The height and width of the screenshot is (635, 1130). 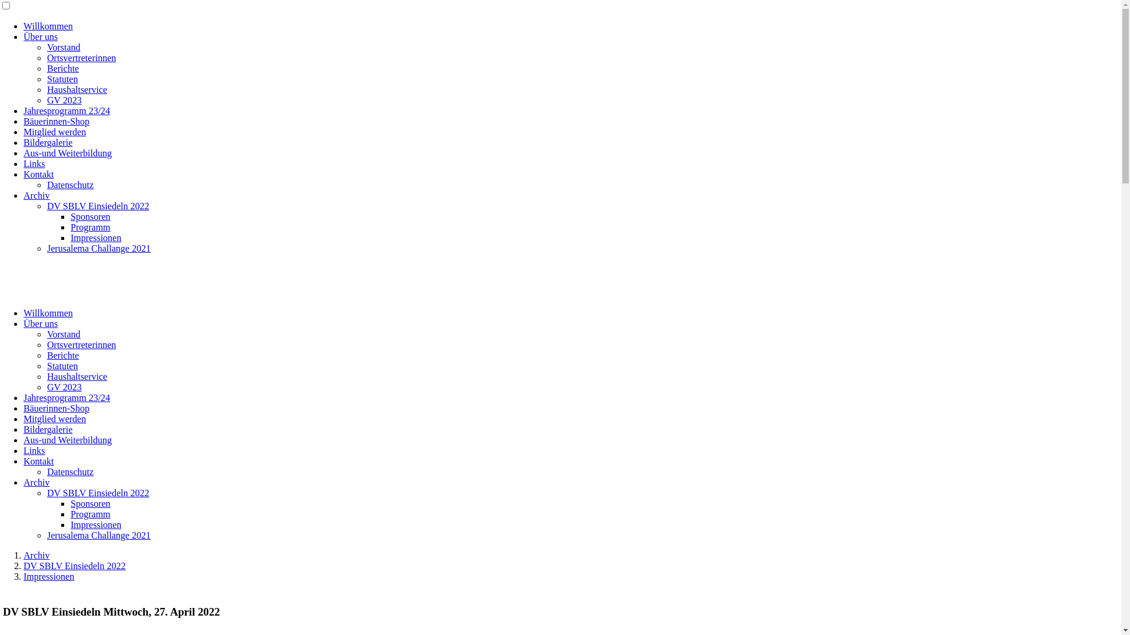 What do you see at coordinates (65, 387) in the screenshot?
I see `GV 2023` at bounding box center [65, 387].